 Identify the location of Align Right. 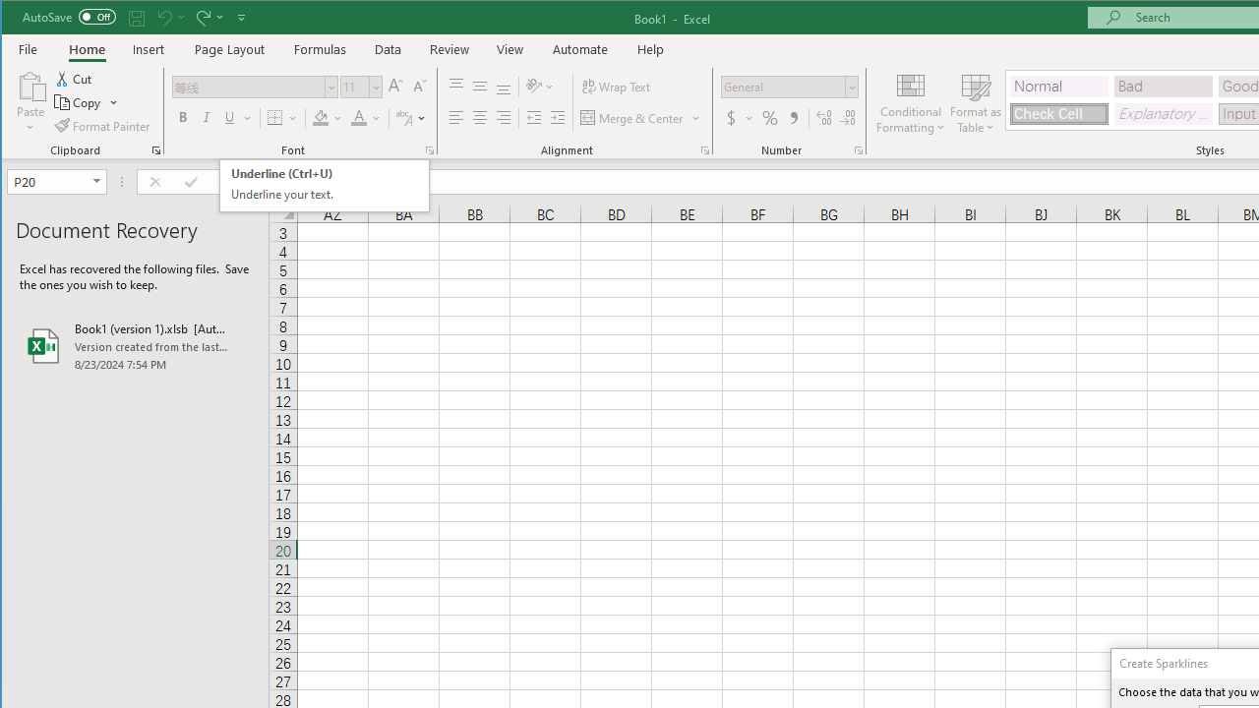
(504, 118).